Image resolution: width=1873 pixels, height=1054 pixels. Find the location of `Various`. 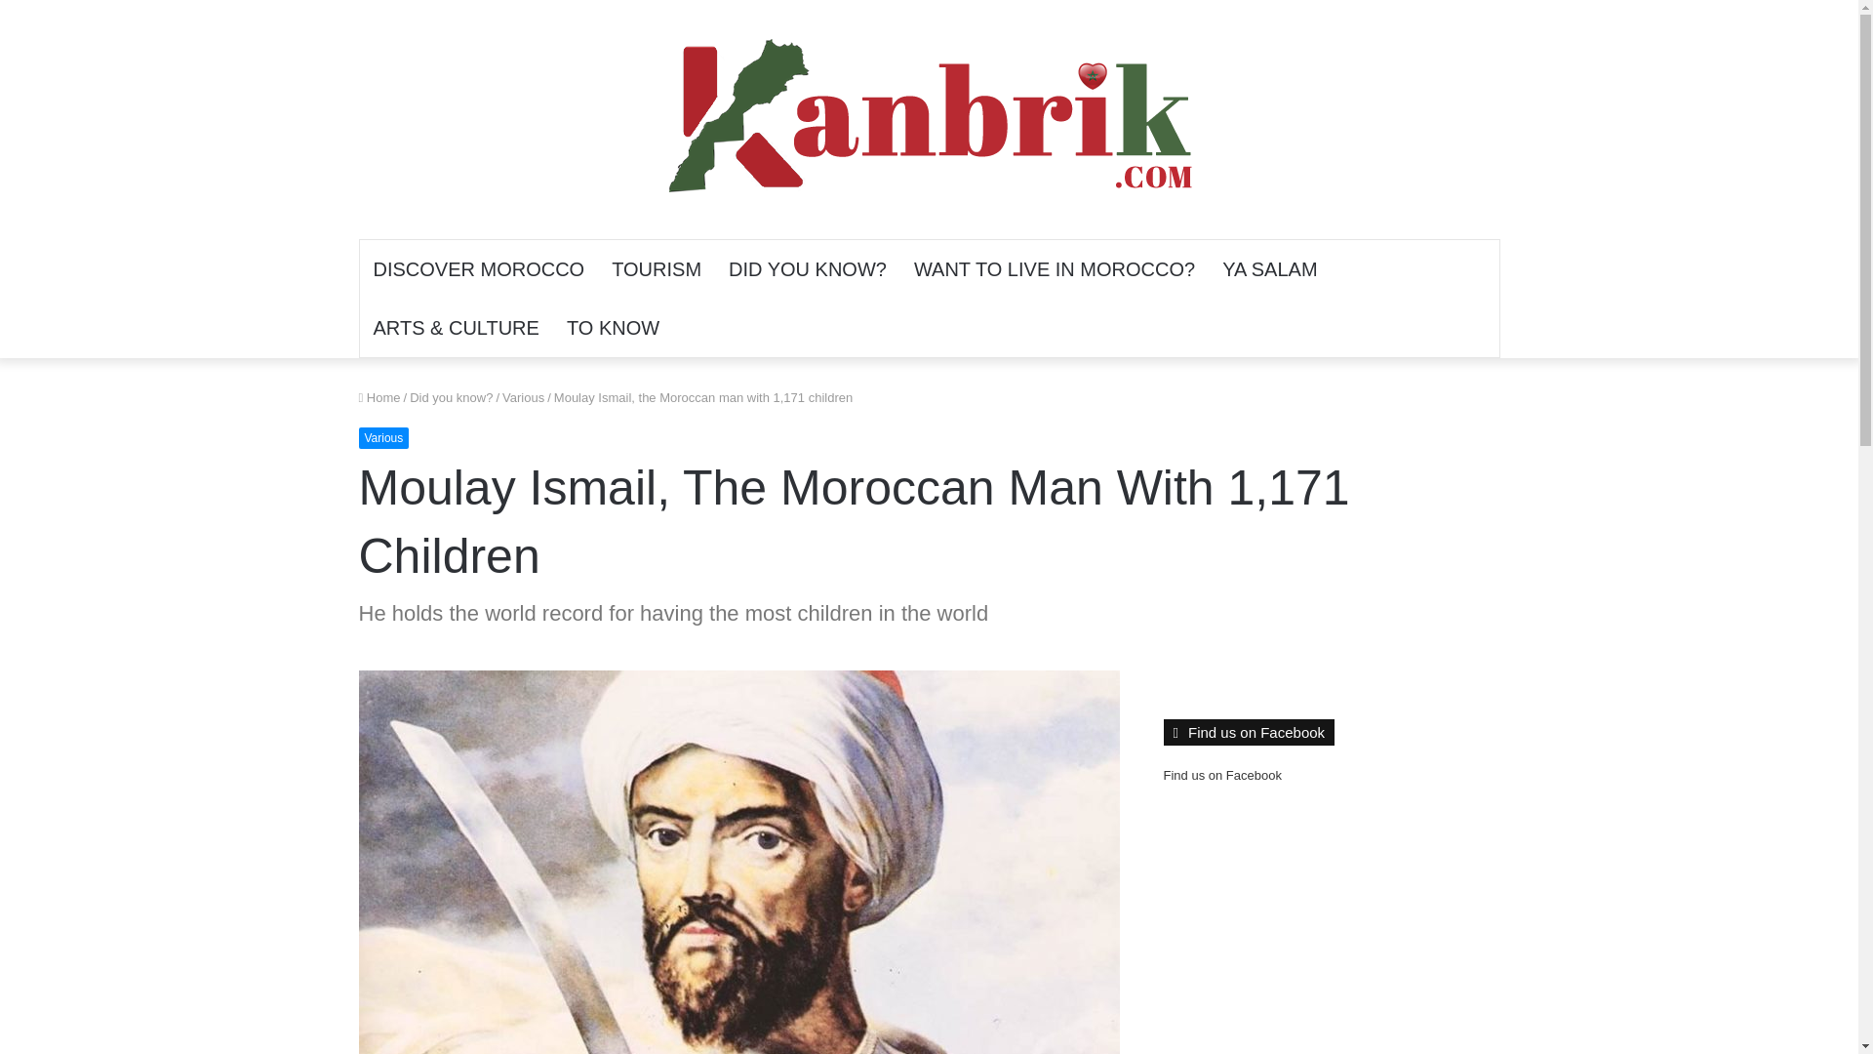

Various is located at coordinates (384, 438).